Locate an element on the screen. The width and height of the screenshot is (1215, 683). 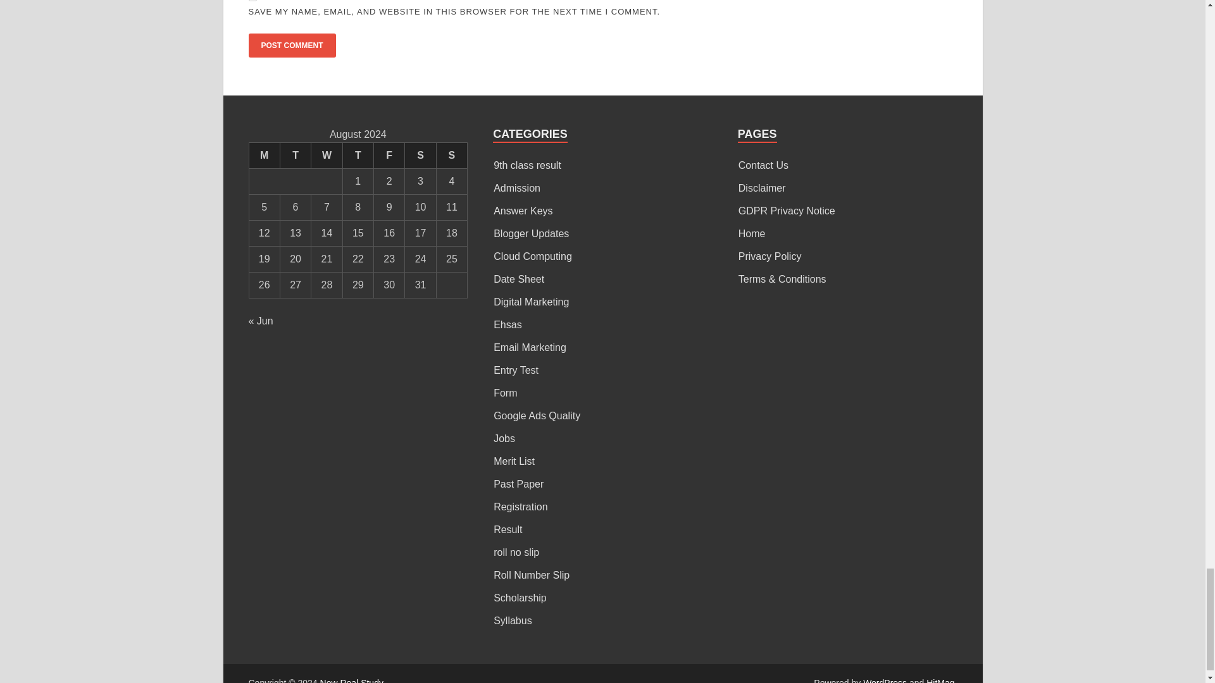
Thursday is located at coordinates (358, 154).